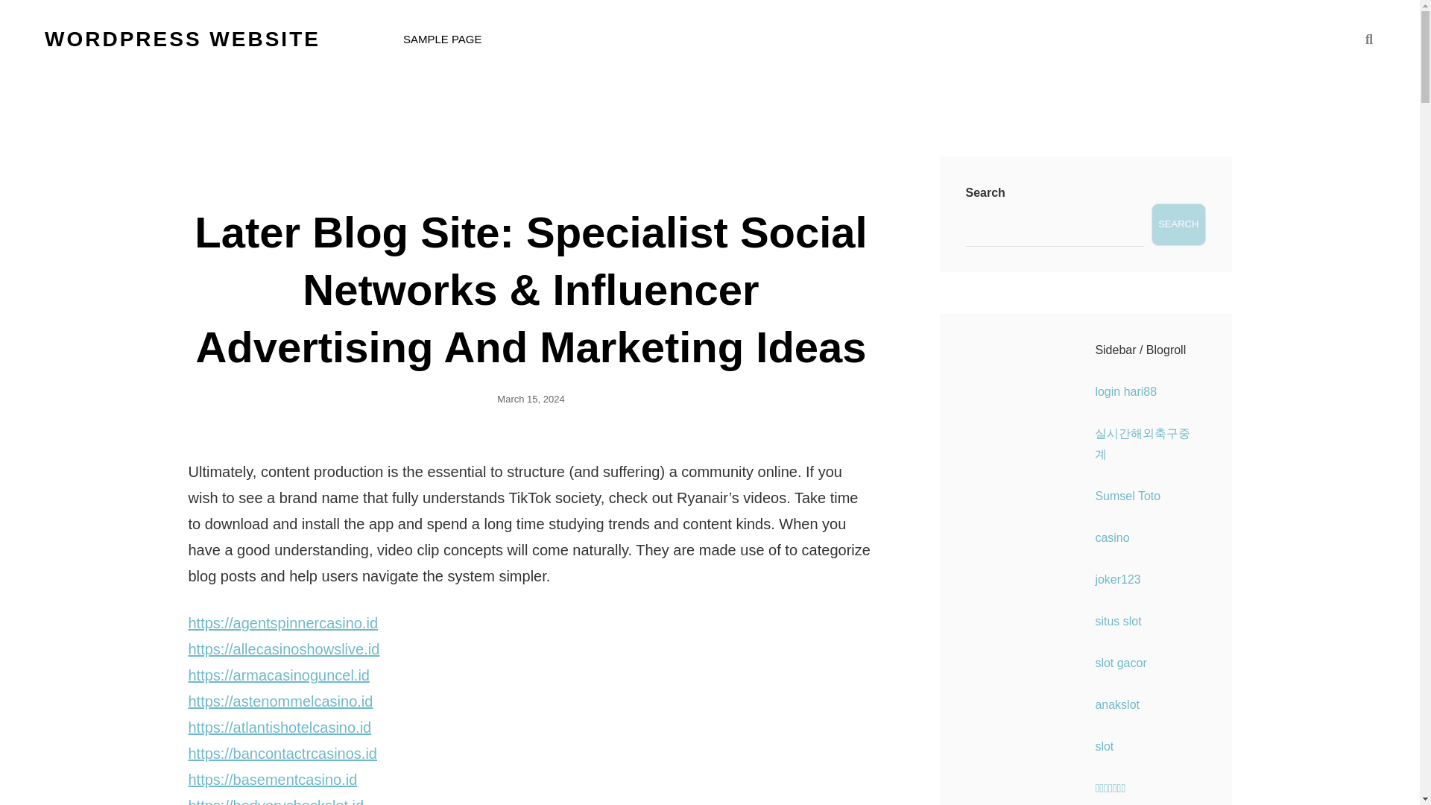  What do you see at coordinates (182, 39) in the screenshot?
I see `WORDPRESS WEBSITE` at bounding box center [182, 39].